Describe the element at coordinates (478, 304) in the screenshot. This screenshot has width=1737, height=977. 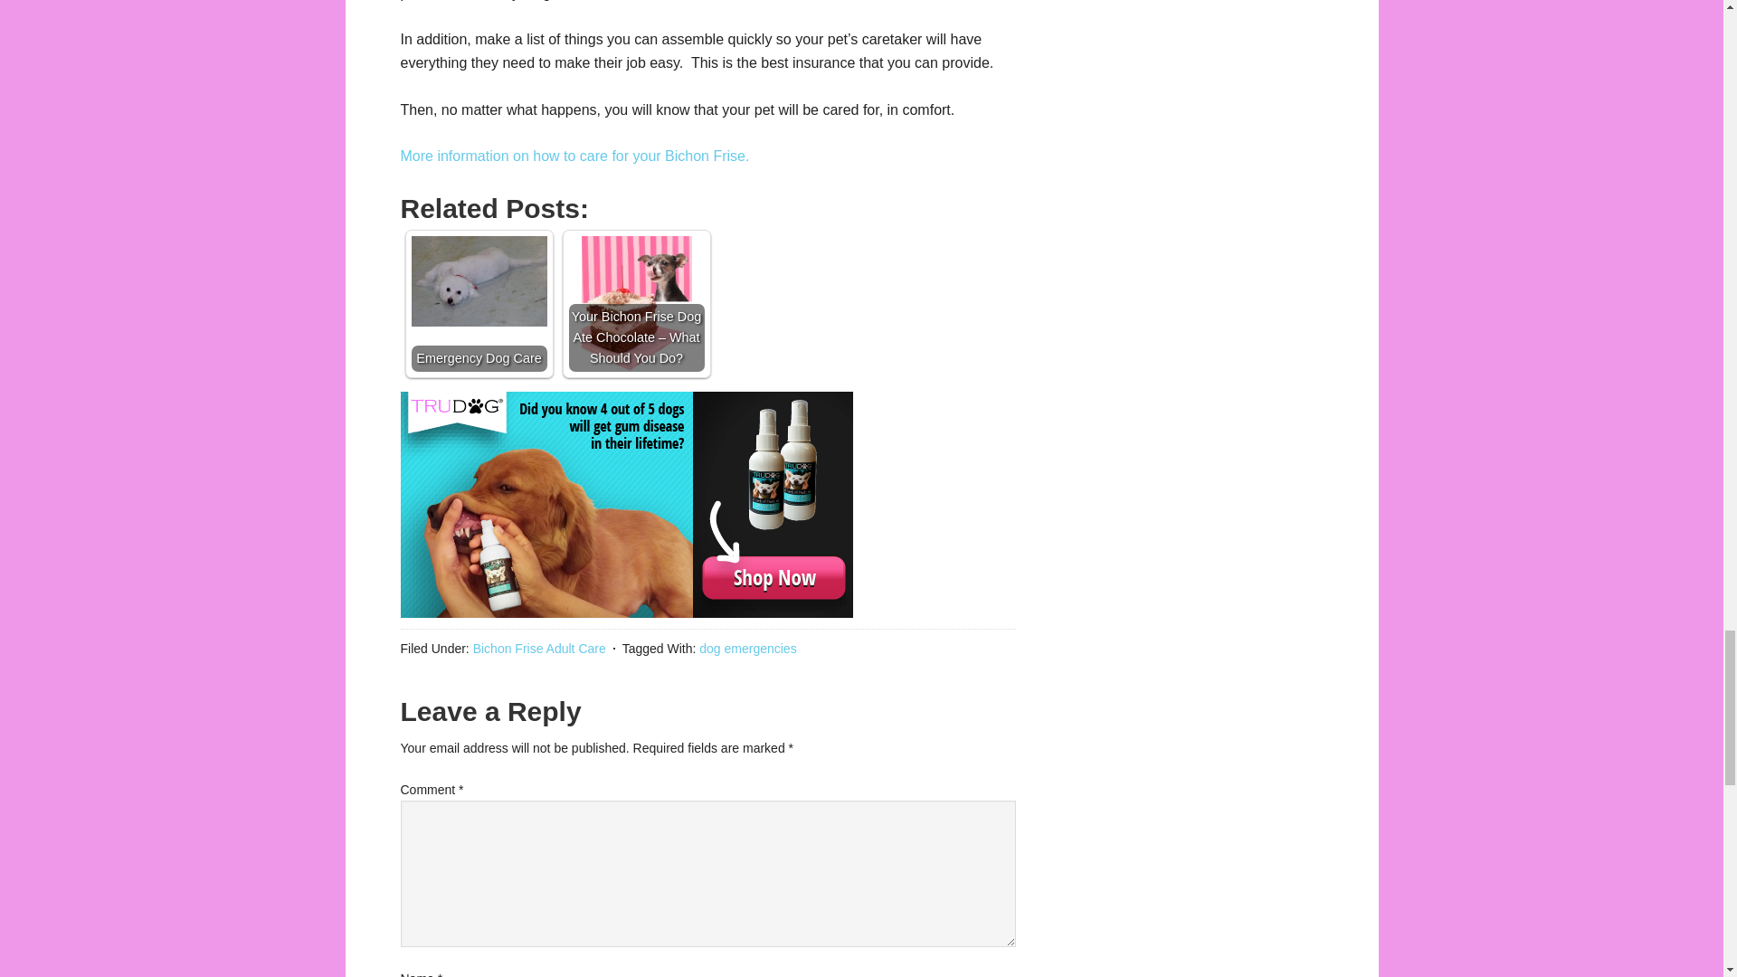
I see `Emergency Dog Care` at that location.